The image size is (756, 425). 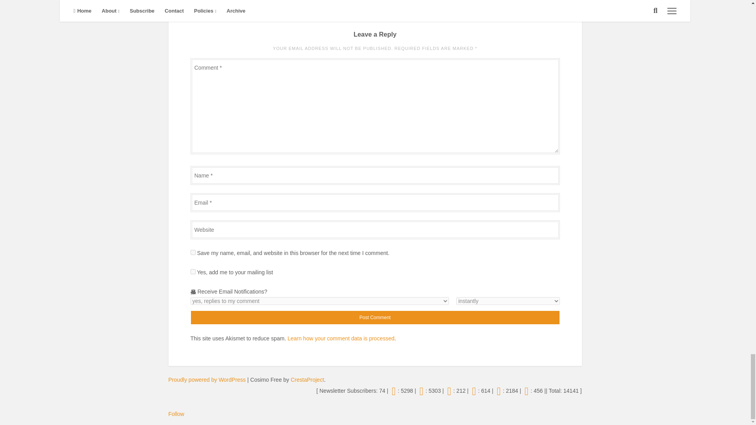 What do you see at coordinates (474, 390) in the screenshot?
I see `YouTube` at bounding box center [474, 390].